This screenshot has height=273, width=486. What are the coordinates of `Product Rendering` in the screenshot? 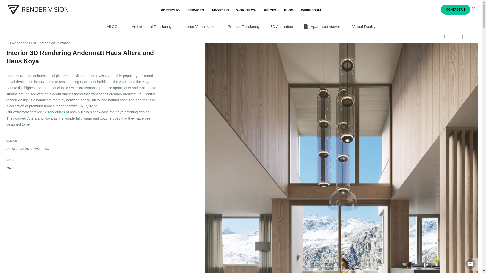 It's located at (244, 26).